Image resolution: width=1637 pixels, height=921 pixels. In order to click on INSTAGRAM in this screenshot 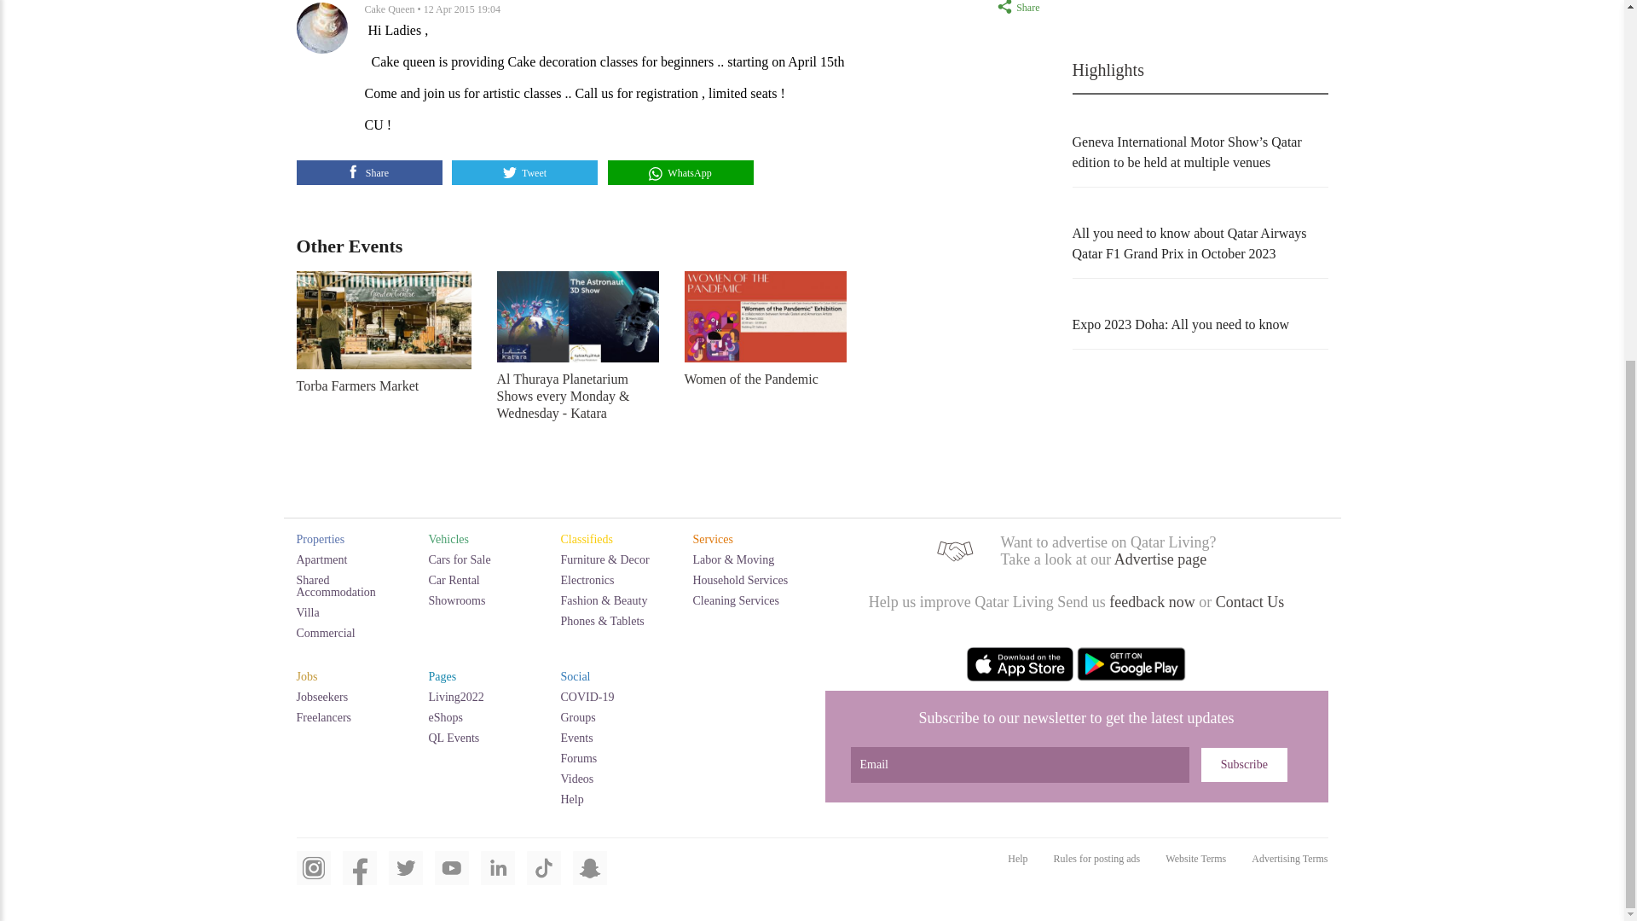, I will do `click(313, 877)`.